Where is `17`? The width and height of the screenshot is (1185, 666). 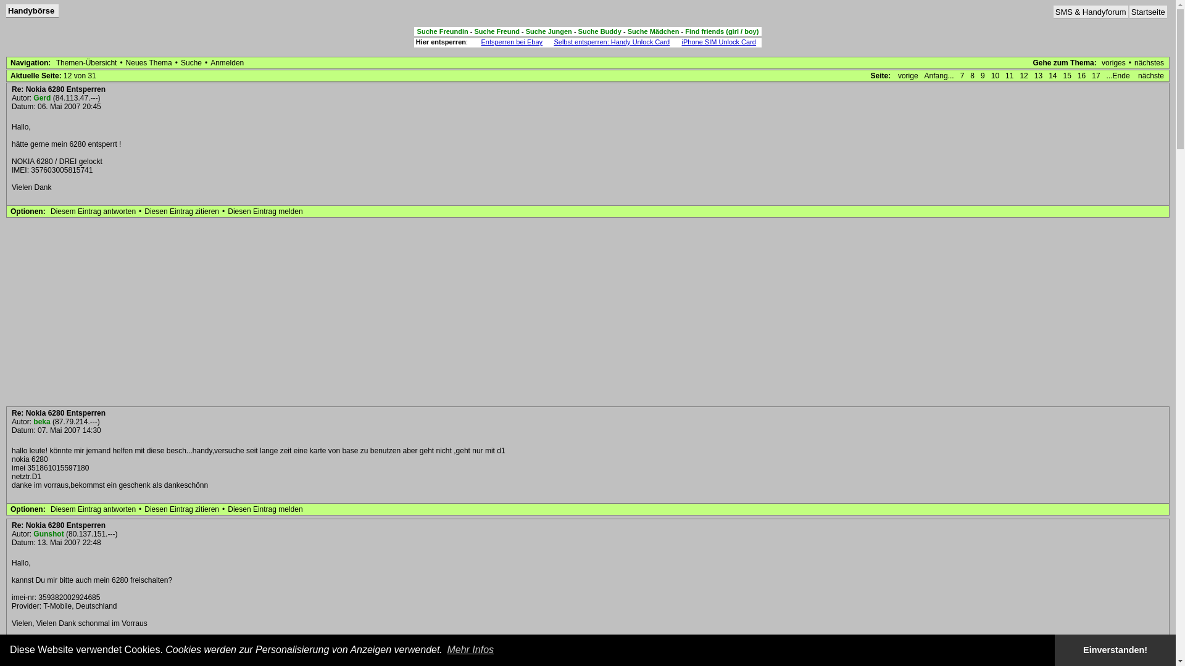
17 is located at coordinates (1096, 76).